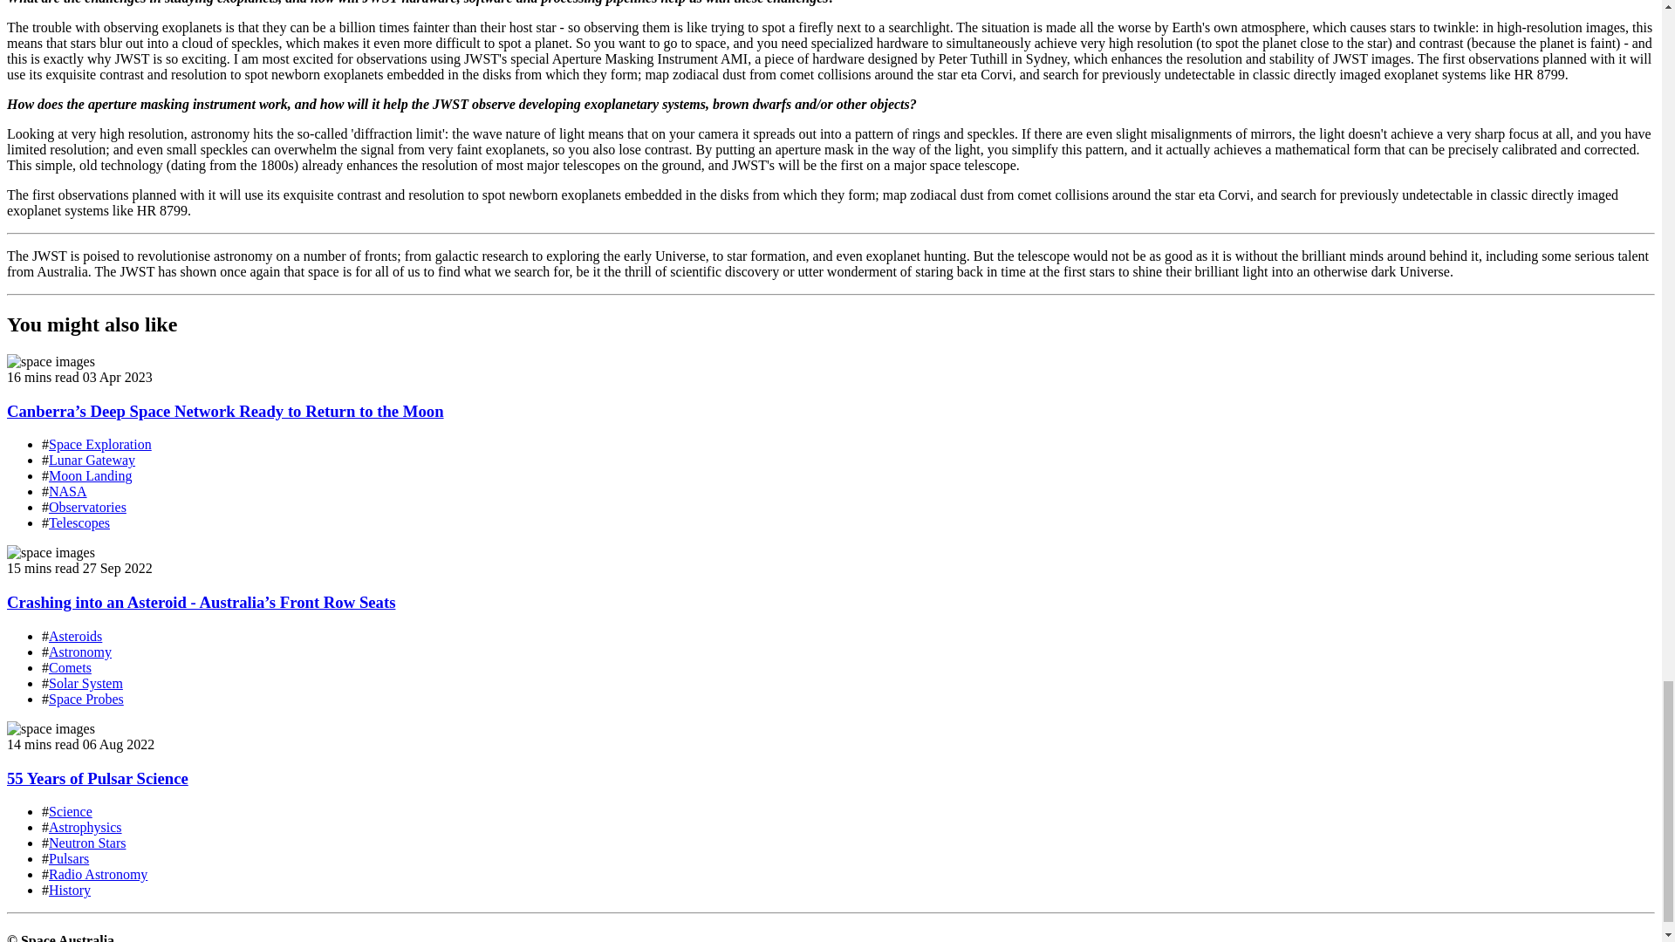 This screenshot has height=942, width=1675. I want to click on Lunar Gateway, so click(92, 460).